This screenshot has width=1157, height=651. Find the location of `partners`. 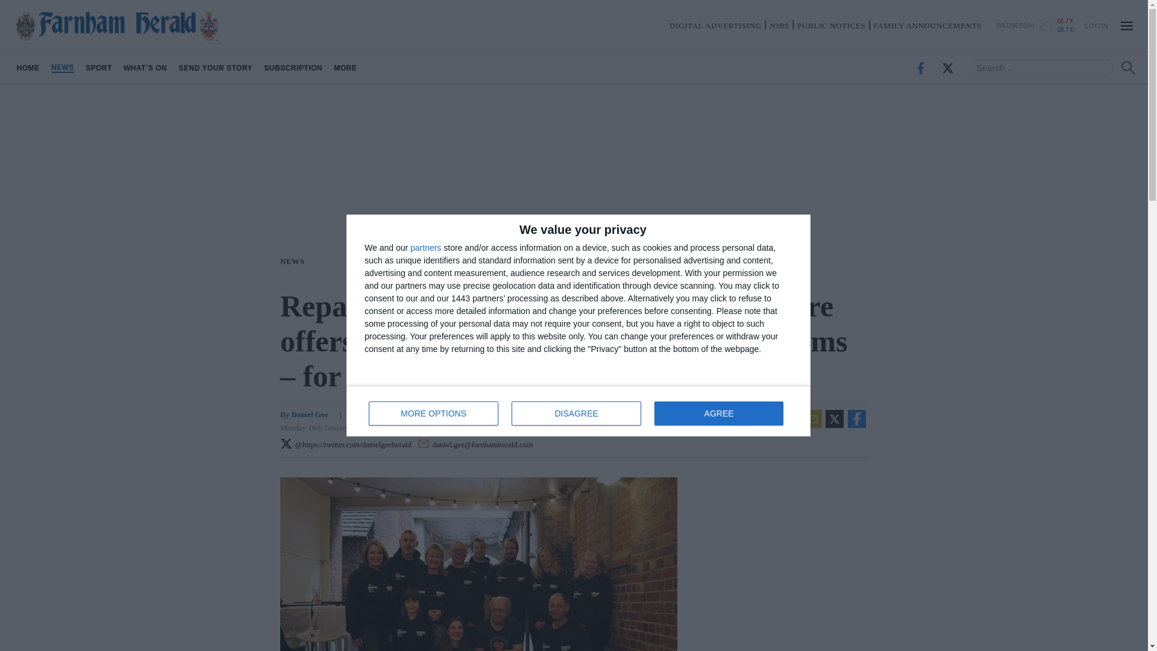

partners is located at coordinates (425, 247).